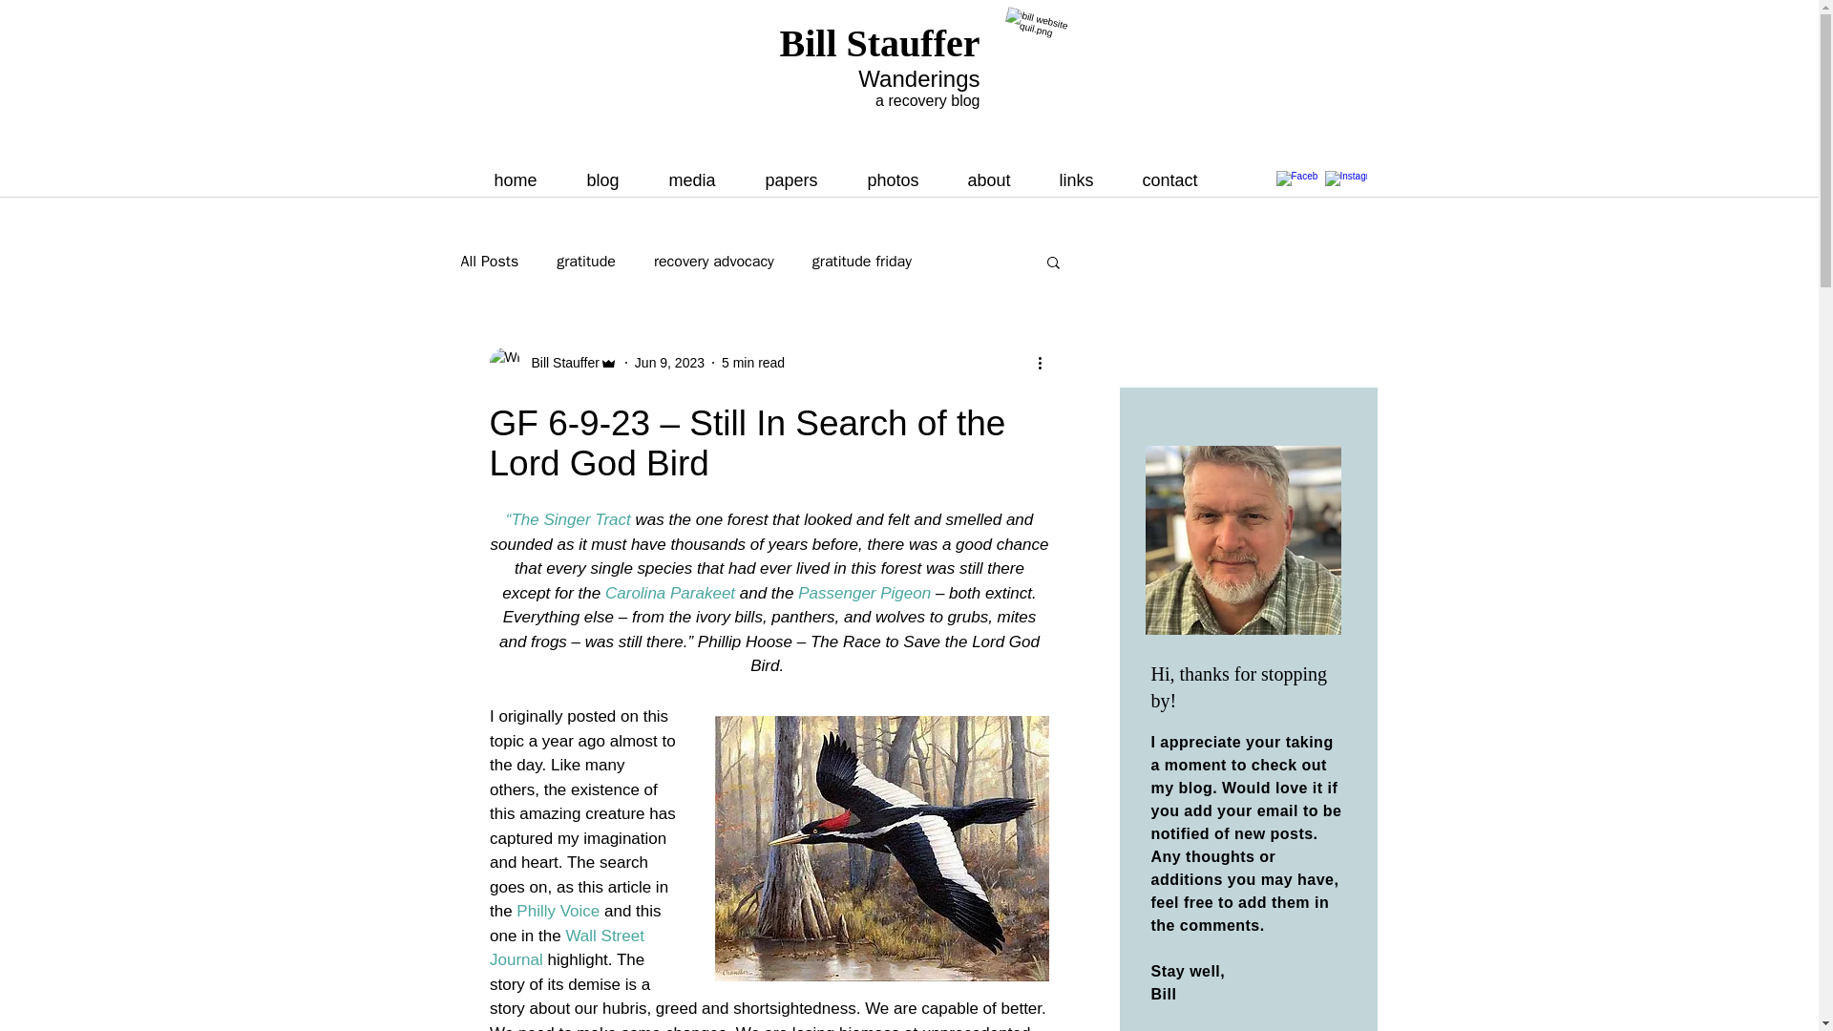  What do you see at coordinates (880, 43) in the screenshot?
I see `Bill Stauffer` at bounding box center [880, 43].